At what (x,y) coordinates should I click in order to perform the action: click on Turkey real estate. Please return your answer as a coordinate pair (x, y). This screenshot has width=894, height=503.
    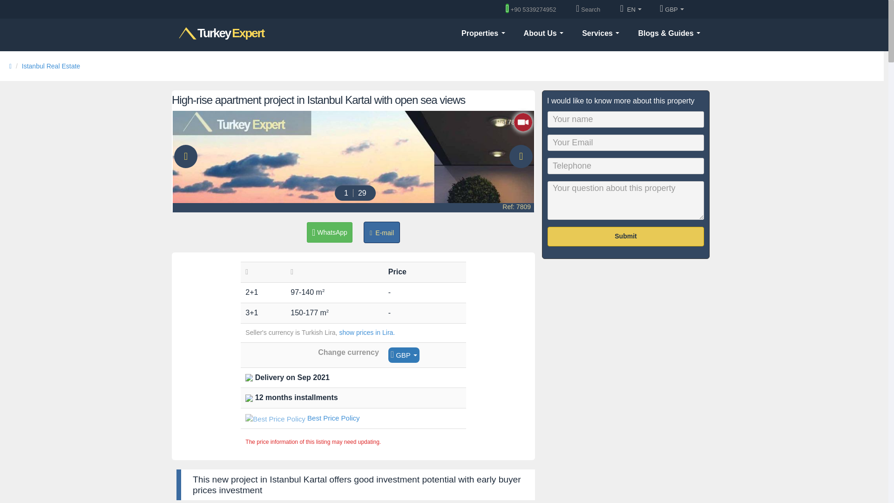
    Looking at the image, I should click on (483, 33).